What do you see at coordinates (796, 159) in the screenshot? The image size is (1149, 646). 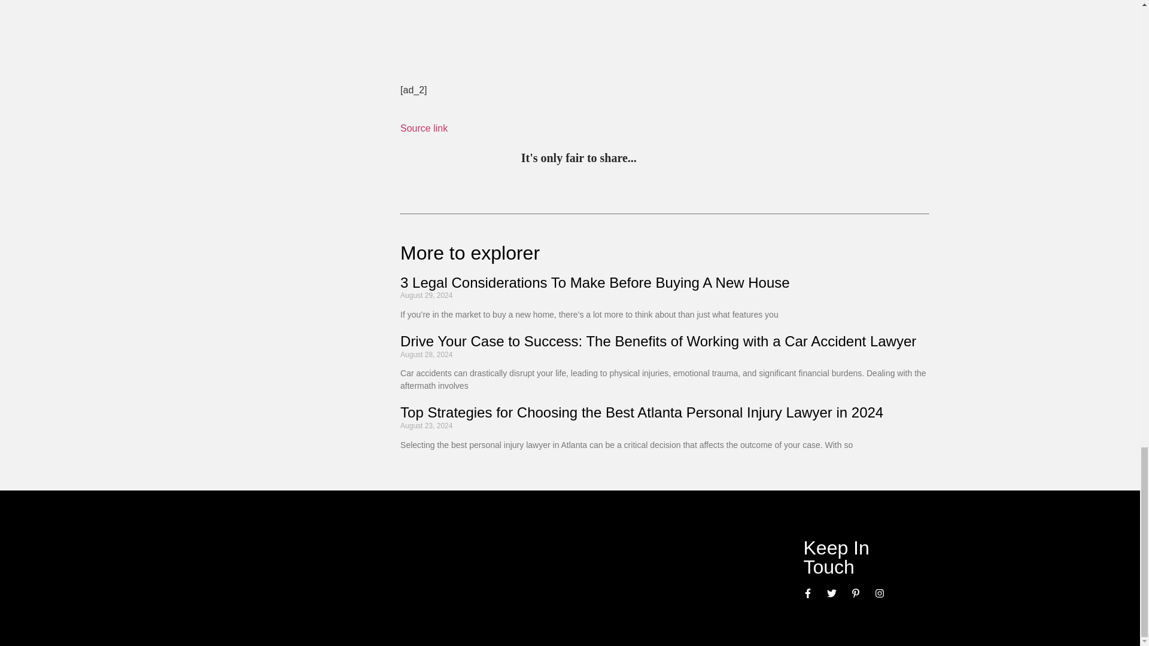 I see `print` at bounding box center [796, 159].